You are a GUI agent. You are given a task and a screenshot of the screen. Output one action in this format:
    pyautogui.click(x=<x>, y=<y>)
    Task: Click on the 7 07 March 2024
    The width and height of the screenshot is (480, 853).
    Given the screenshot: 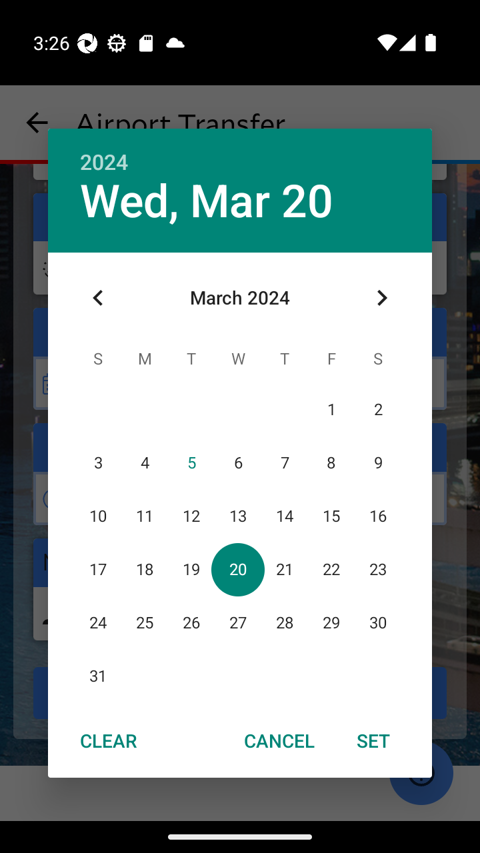 What is the action you would take?
    pyautogui.click(x=284, y=462)
    